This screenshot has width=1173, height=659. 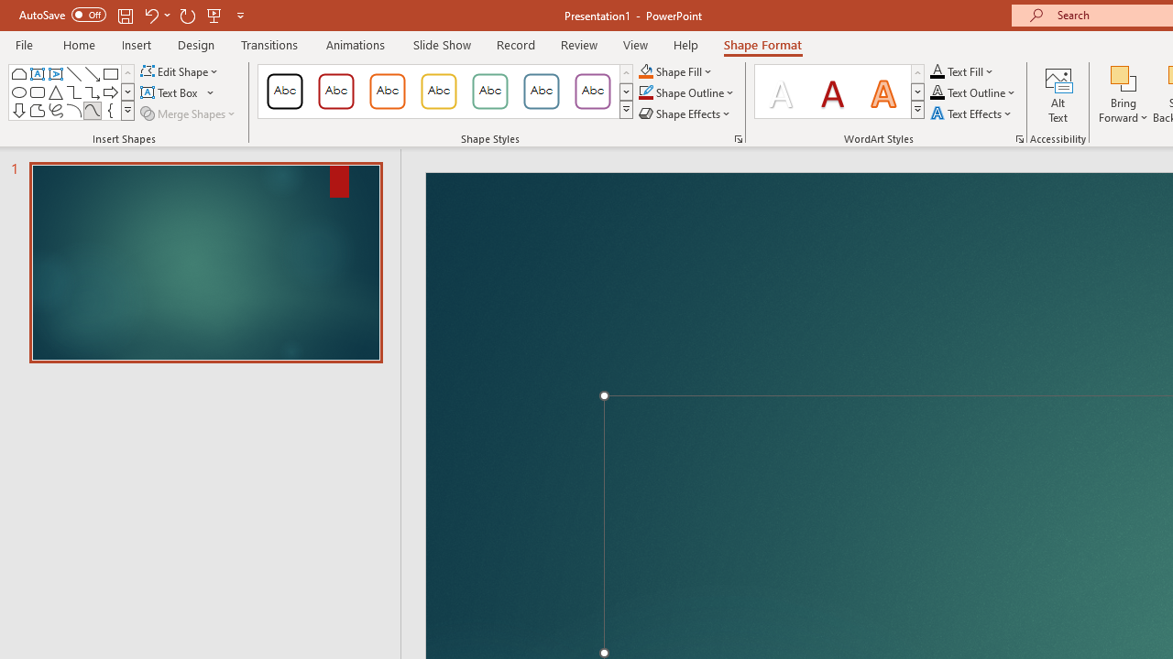 I want to click on Colored Outline - Dark Red, Accent 1, so click(x=336, y=92).